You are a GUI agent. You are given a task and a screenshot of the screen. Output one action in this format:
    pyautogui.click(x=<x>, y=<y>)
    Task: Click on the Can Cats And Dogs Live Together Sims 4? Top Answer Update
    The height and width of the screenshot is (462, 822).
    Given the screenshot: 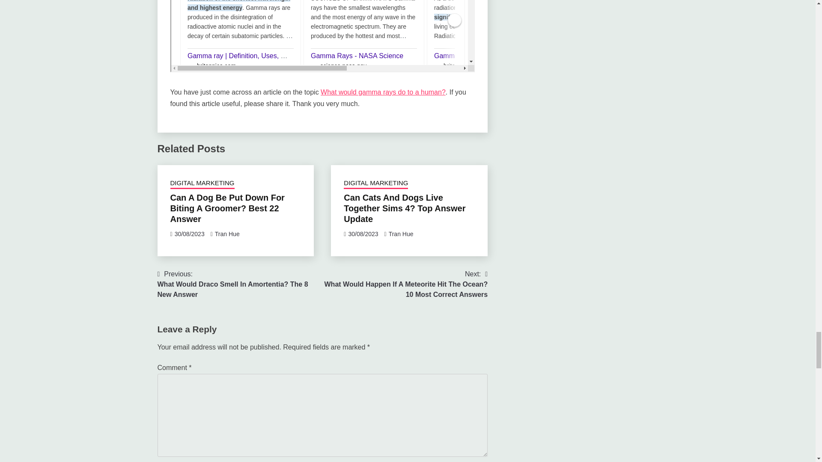 What is the action you would take?
    pyautogui.click(x=404, y=208)
    